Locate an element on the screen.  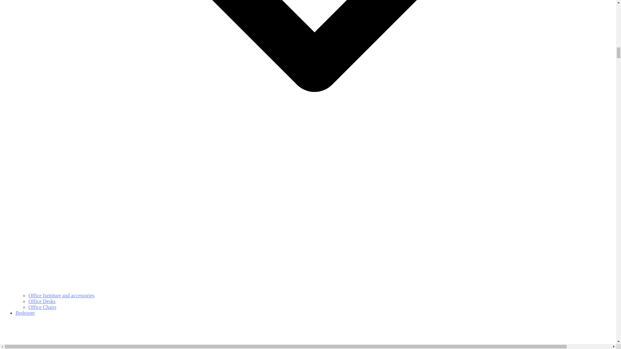
Bedroom is located at coordinates (314, 330).